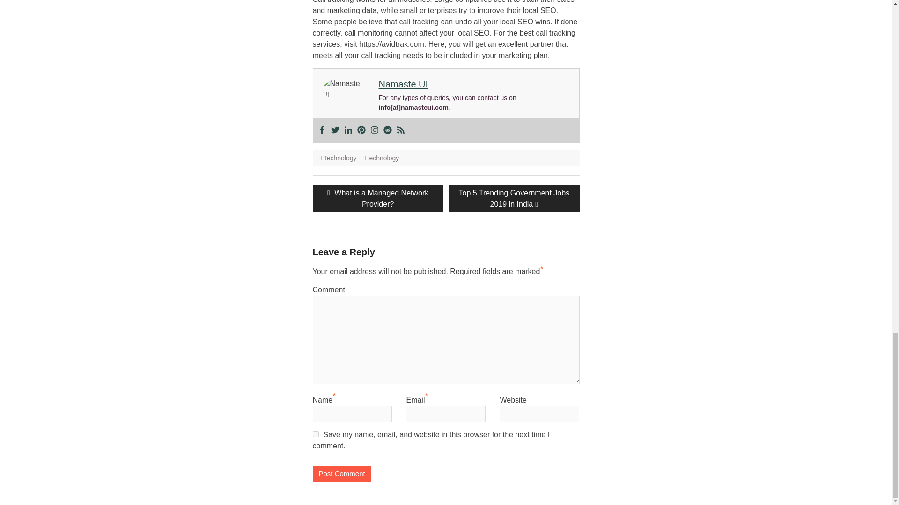 The width and height of the screenshot is (899, 505). I want to click on yes, so click(316, 434).